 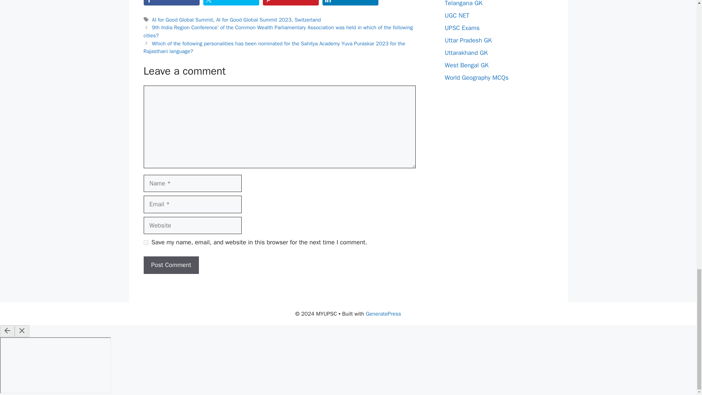 I want to click on Share on Facebook, so click(x=171, y=3).